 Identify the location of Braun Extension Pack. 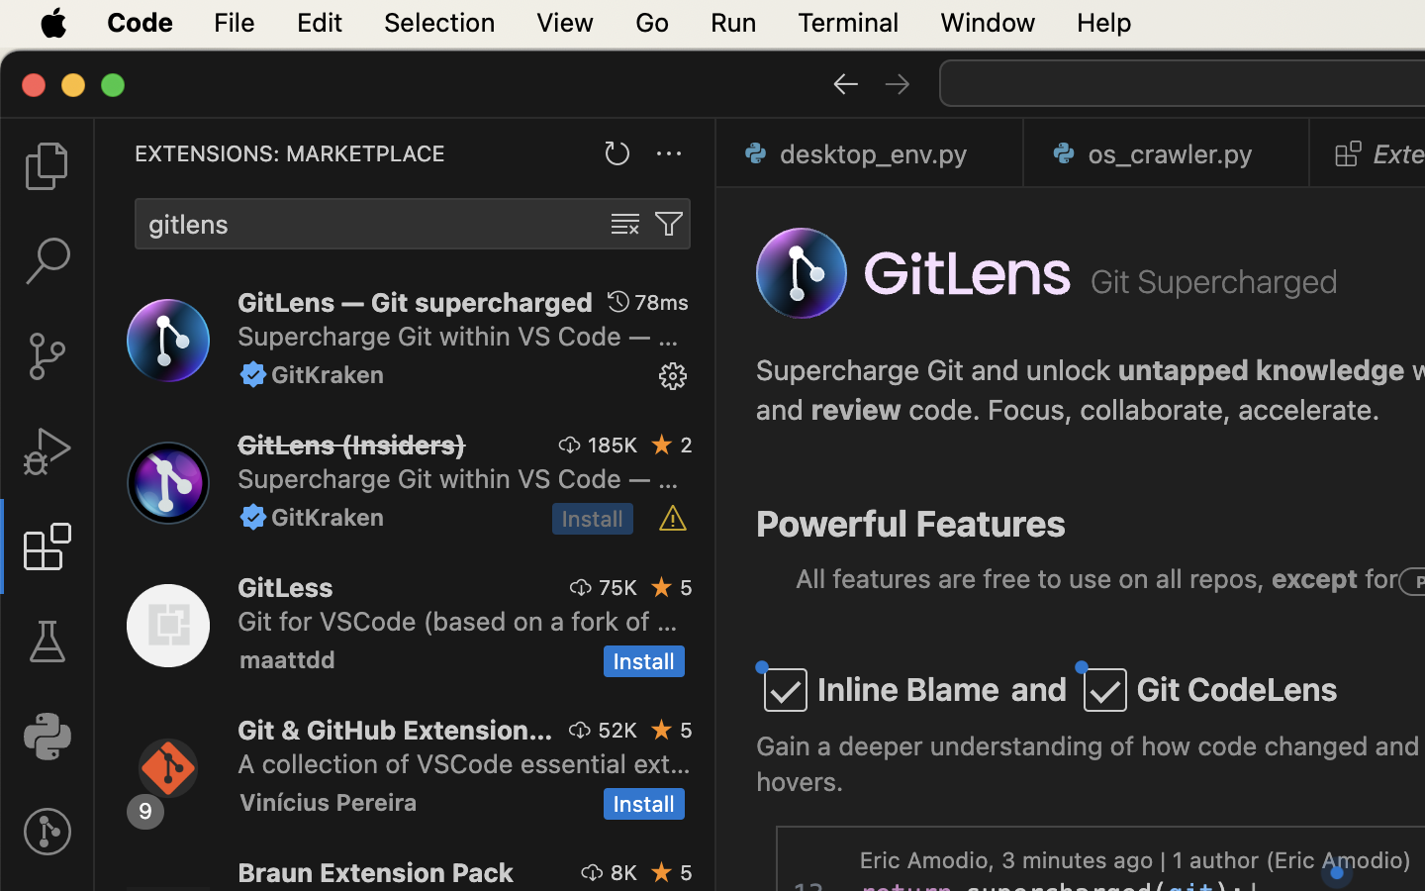
(376, 872).